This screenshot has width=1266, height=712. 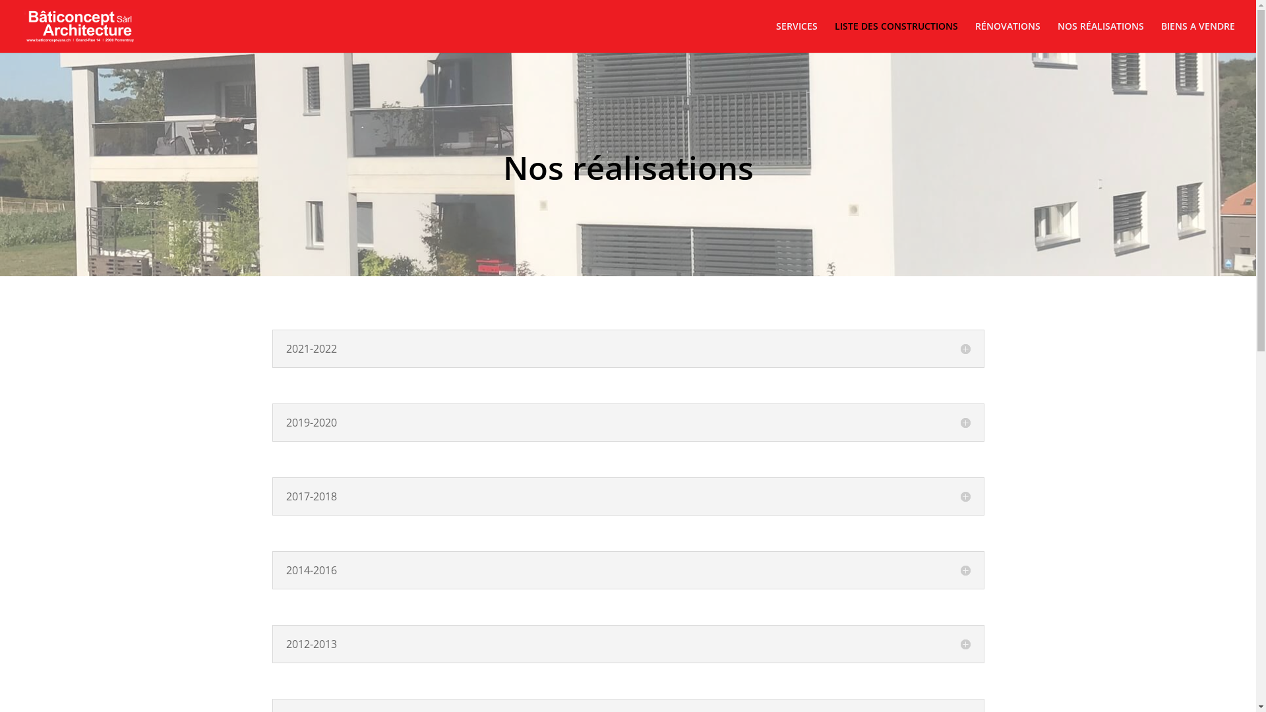 I want to click on SERVICES, so click(x=797, y=37).